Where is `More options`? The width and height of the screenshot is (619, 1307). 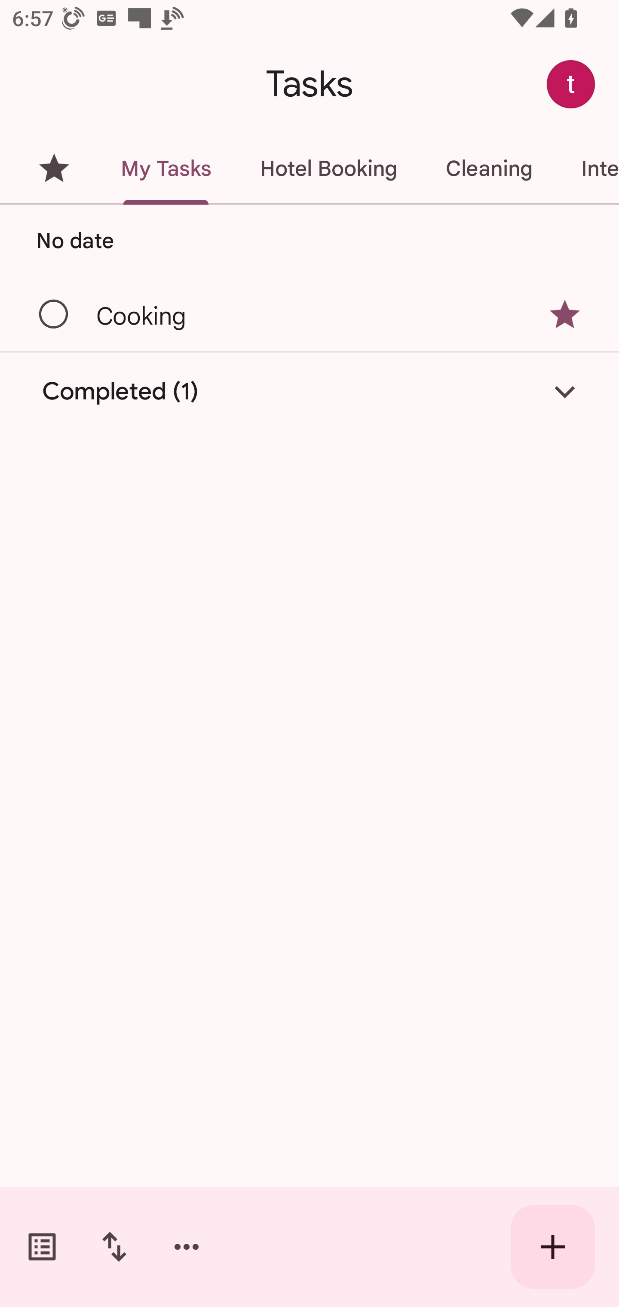
More options is located at coordinates (187, 1247).